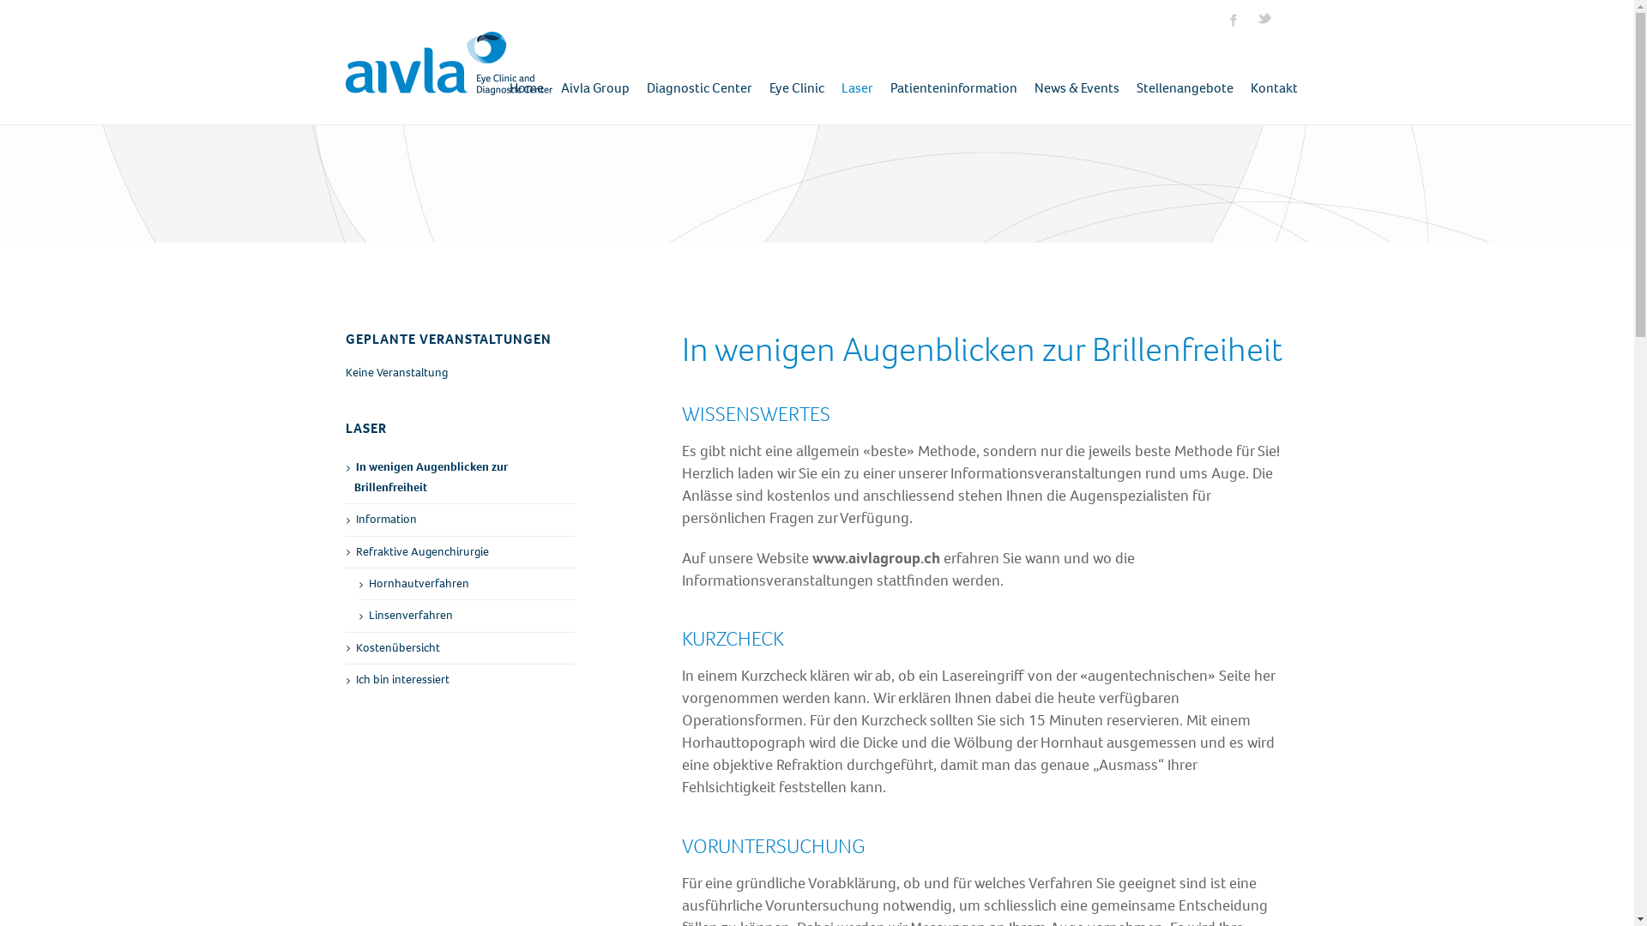 This screenshot has height=926, width=1647. I want to click on Refraktive Augenchirurgie, so click(460, 552).